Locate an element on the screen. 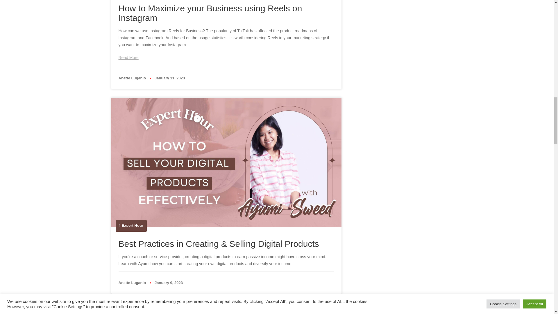  Anette Luganio is located at coordinates (132, 78).